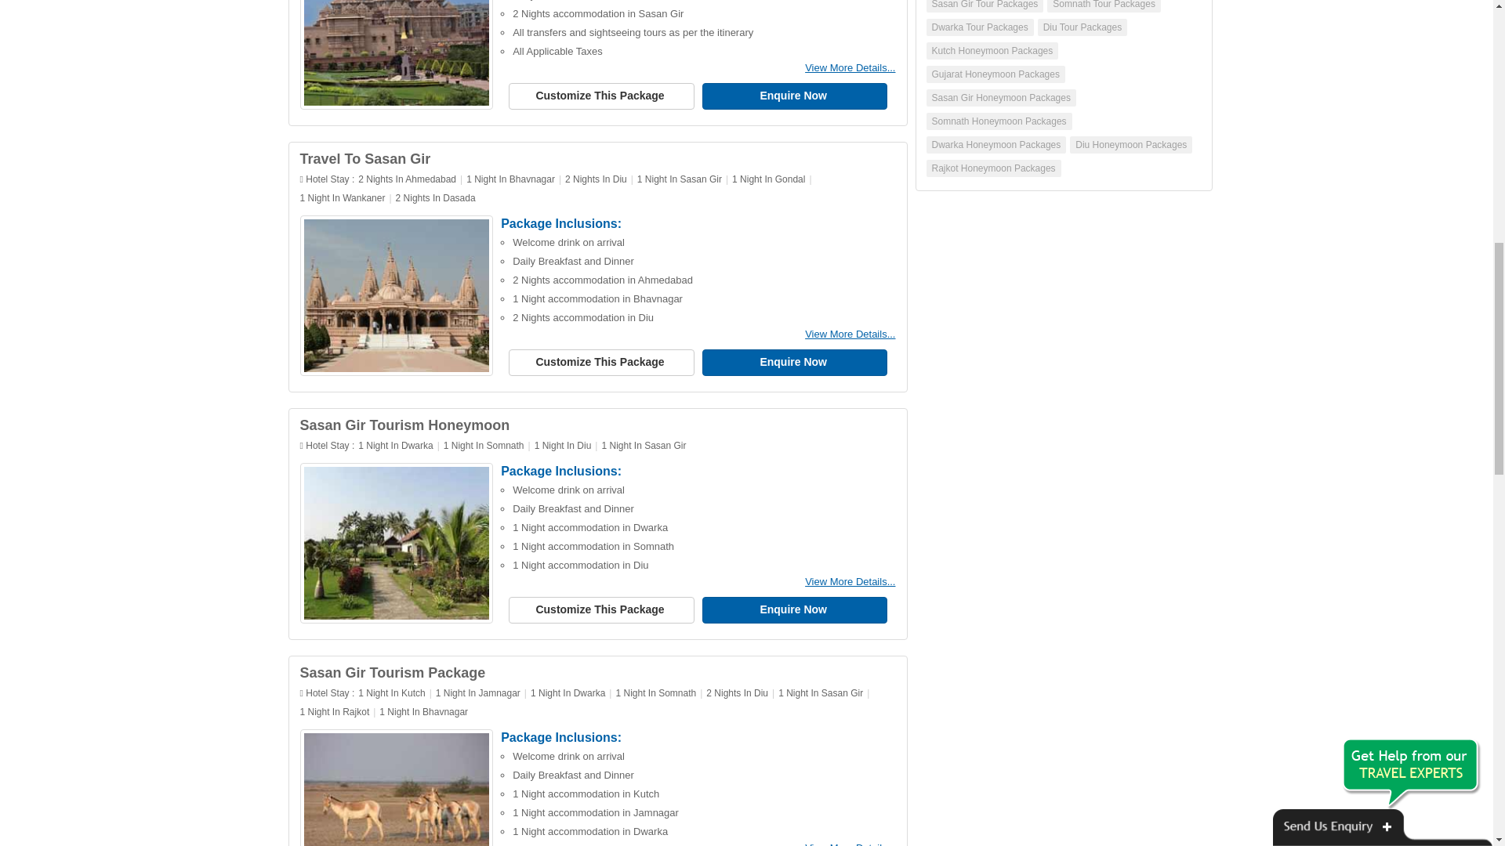 This screenshot has height=846, width=1505. What do you see at coordinates (850, 334) in the screenshot?
I see `View More Details...` at bounding box center [850, 334].